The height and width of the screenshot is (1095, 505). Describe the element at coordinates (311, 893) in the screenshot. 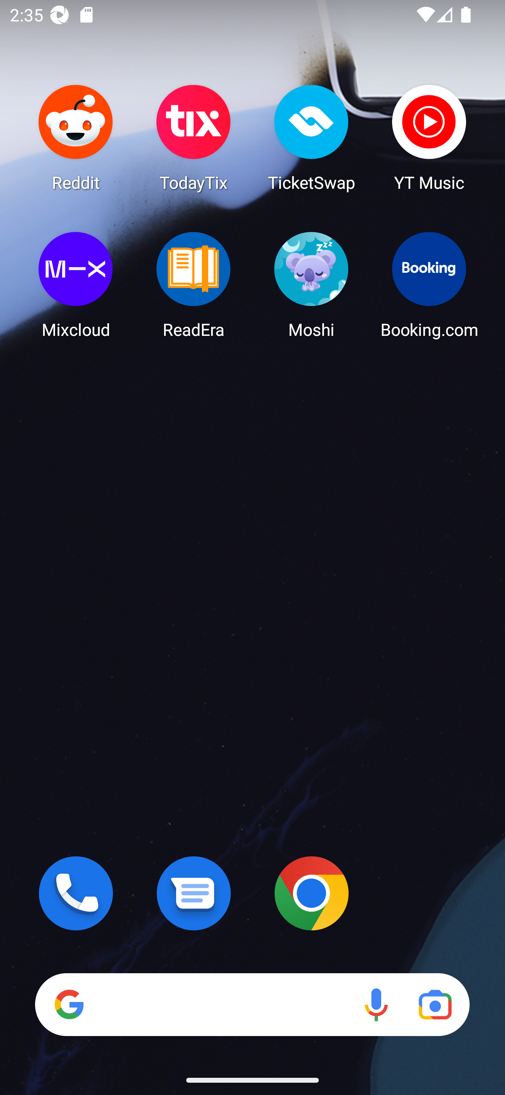

I see `Chrome` at that location.